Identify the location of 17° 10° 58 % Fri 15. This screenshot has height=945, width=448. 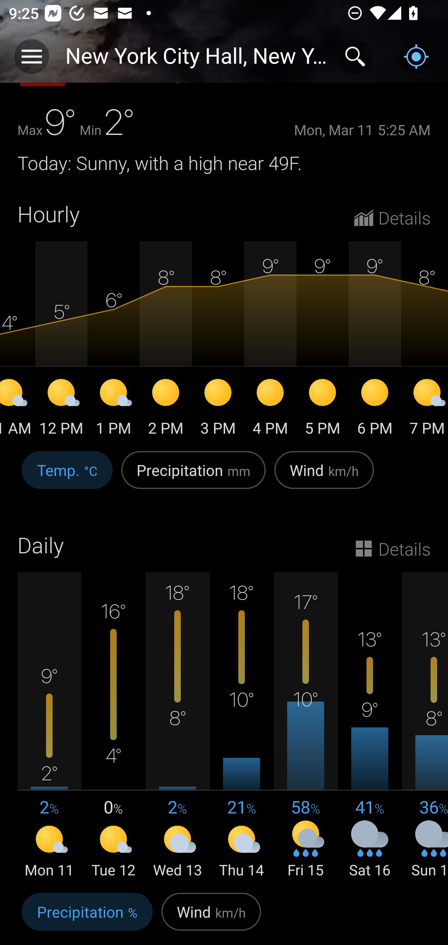
(306, 726).